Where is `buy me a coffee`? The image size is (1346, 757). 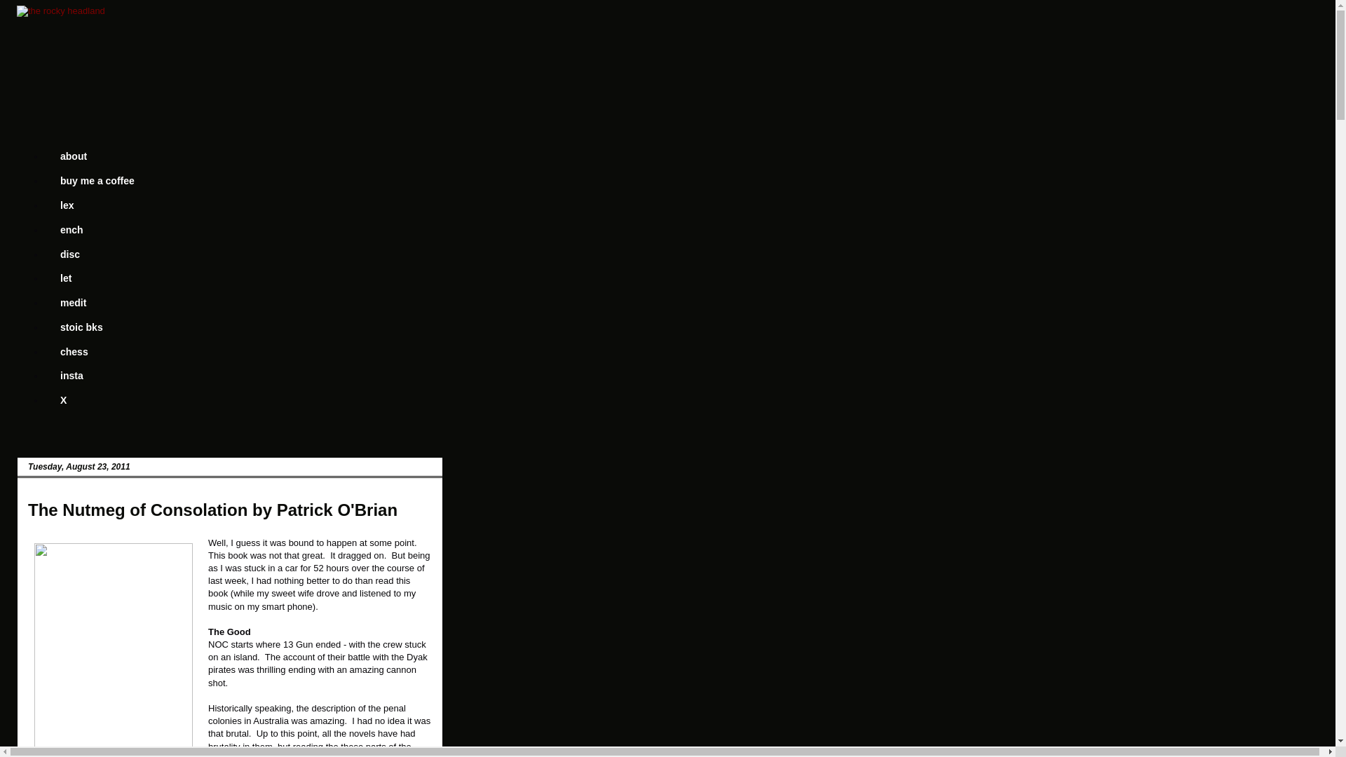
buy me a coffee is located at coordinates (97, 181).